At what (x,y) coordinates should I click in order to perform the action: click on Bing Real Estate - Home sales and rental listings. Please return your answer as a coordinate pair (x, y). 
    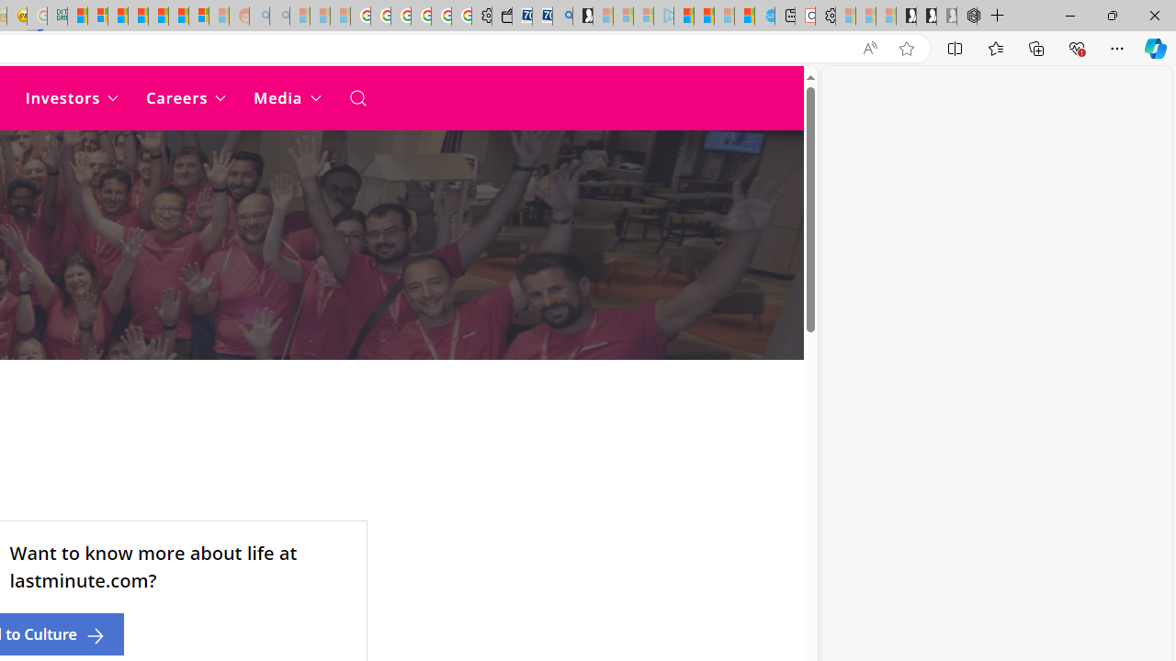
    Looking at the image, I should click on (562, 17).